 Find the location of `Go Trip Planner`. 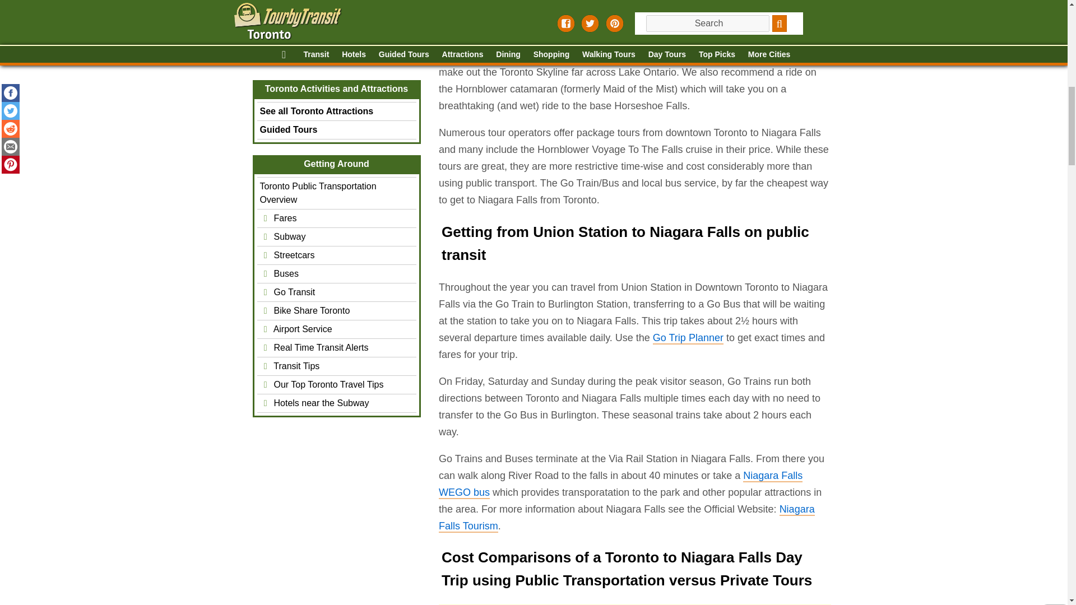

Go Trip Planner is located at coordinates (687, 338).